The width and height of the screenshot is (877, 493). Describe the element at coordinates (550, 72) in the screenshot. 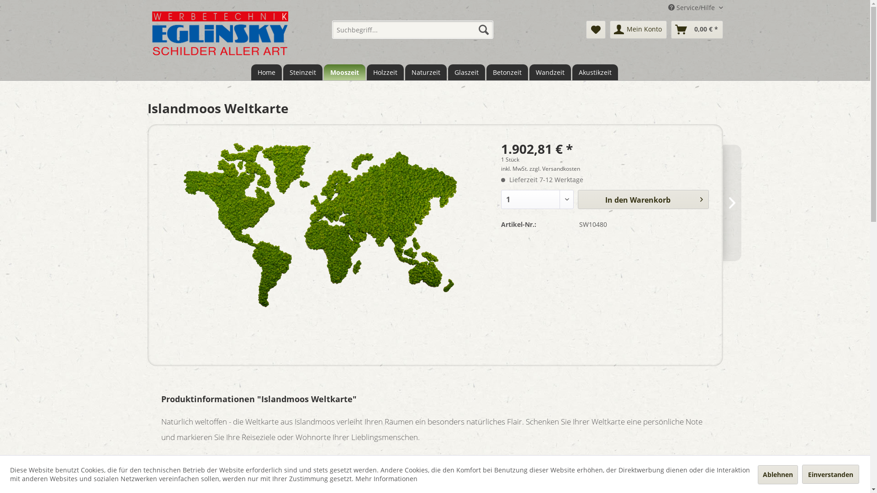

I see `Wandzeit` at that location.